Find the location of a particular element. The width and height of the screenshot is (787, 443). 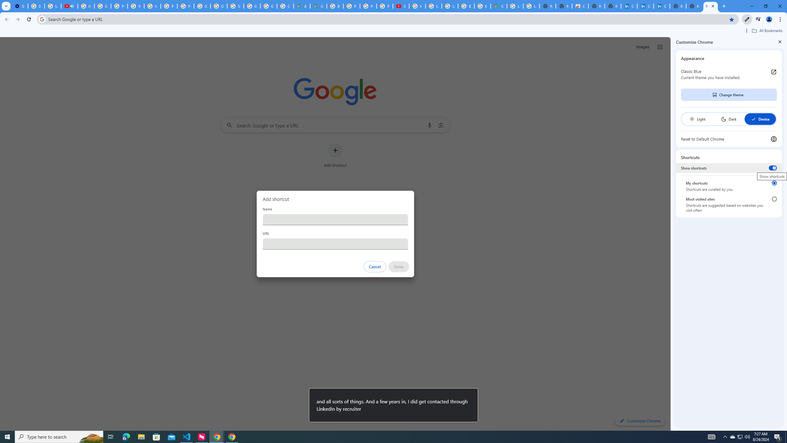

Mute tab is located at coordinates (72, 6).